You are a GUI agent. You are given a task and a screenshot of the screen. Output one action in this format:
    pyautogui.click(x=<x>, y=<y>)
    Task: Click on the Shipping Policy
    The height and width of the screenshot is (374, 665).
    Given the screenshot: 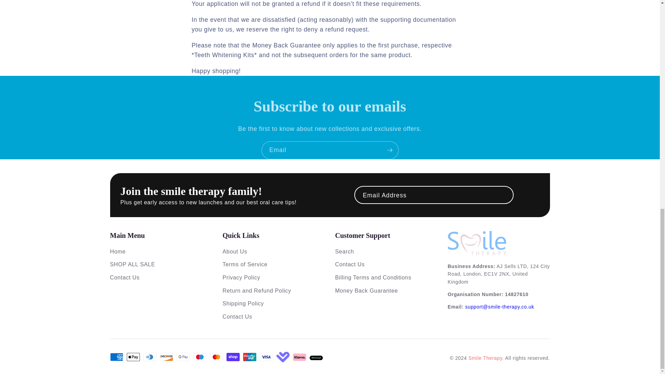 What is the action you would take?
    pyautogui.click(x=242, y=303)
    